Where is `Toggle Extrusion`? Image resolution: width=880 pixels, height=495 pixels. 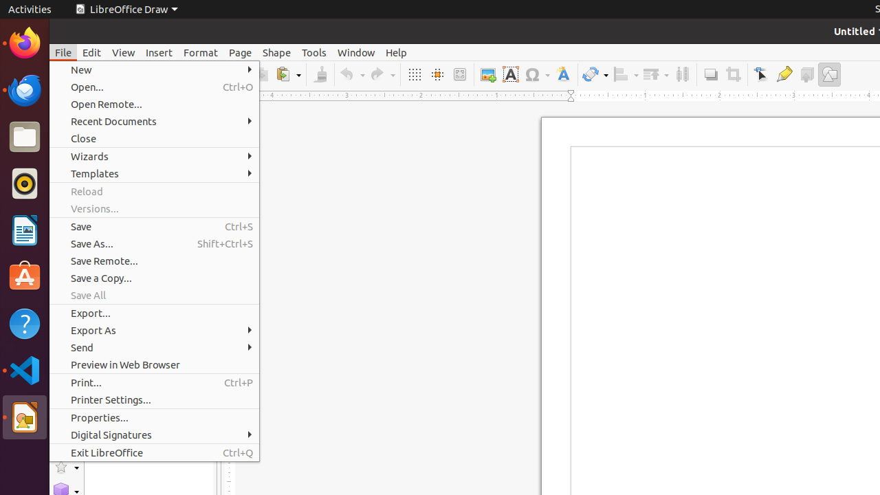
Toggle Extrusion is located at coordinates (807, 74).